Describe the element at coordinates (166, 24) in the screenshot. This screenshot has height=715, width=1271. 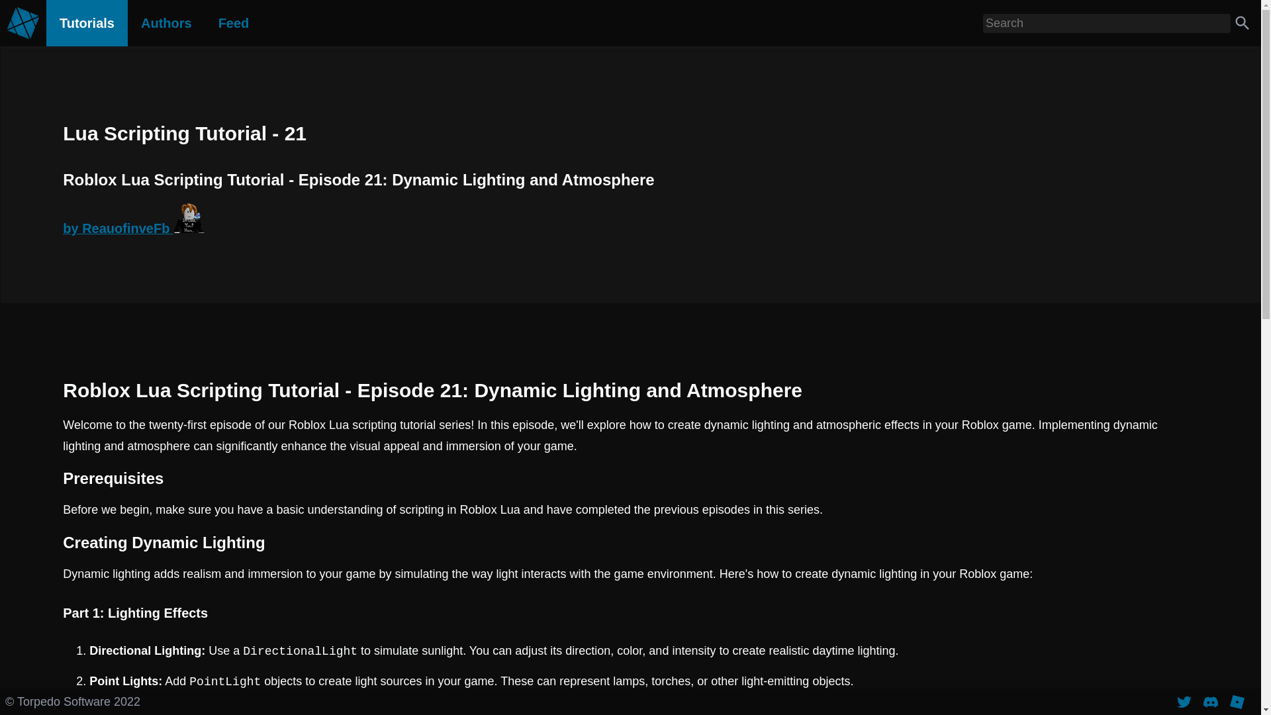
I see `Authors` at that location.